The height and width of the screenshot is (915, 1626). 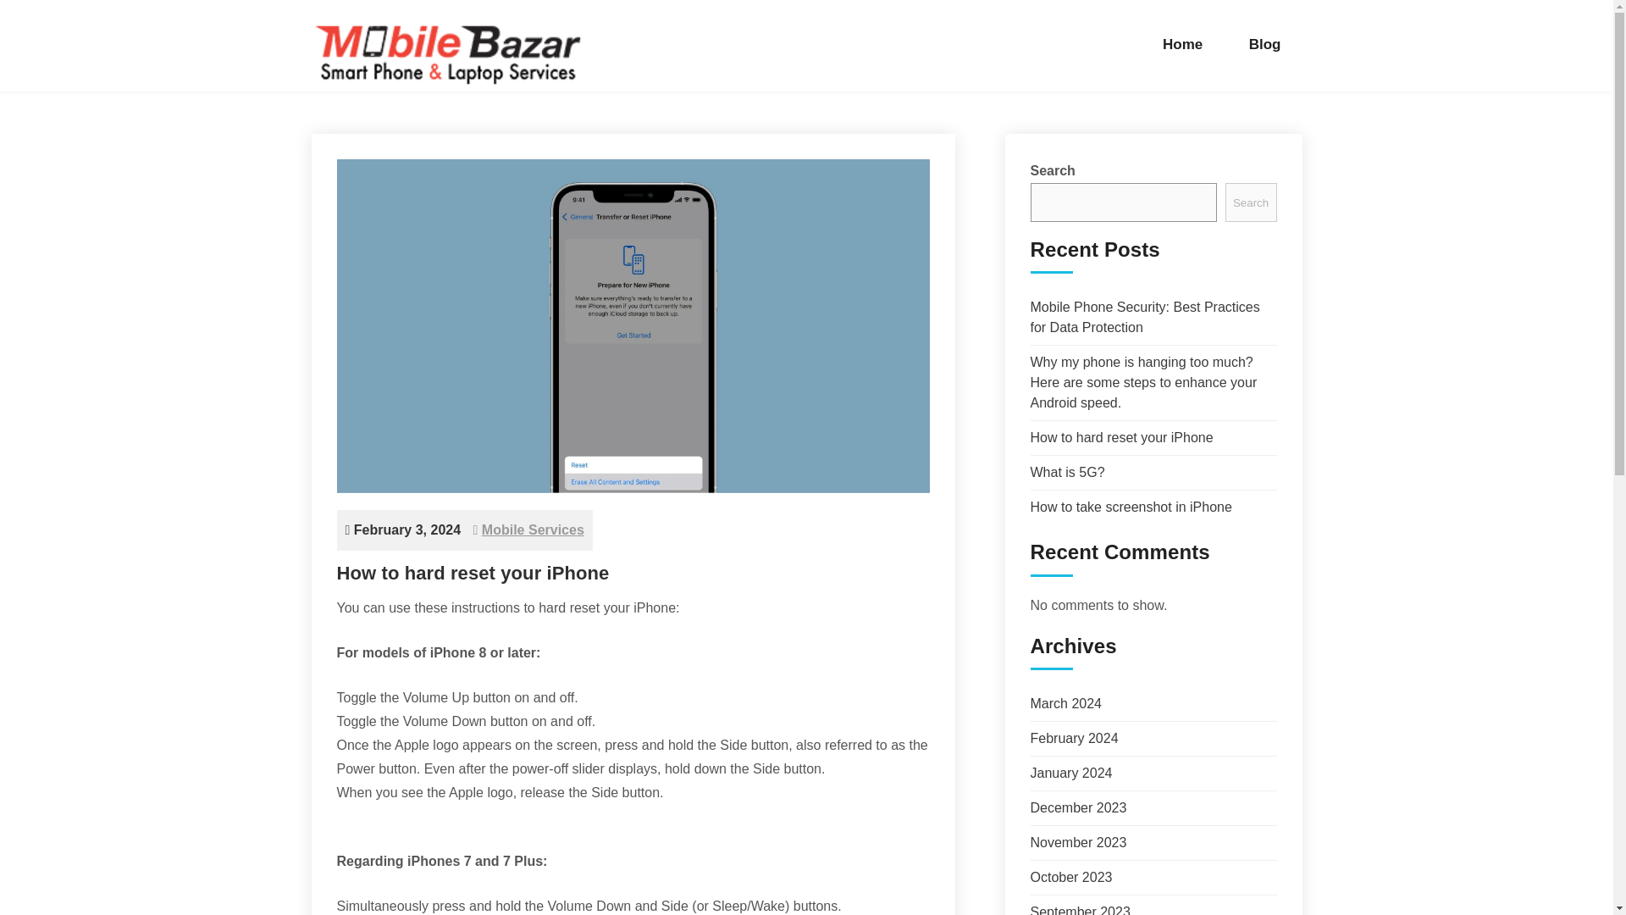 I want to click on January 2024, so click(x=1070, y=773).